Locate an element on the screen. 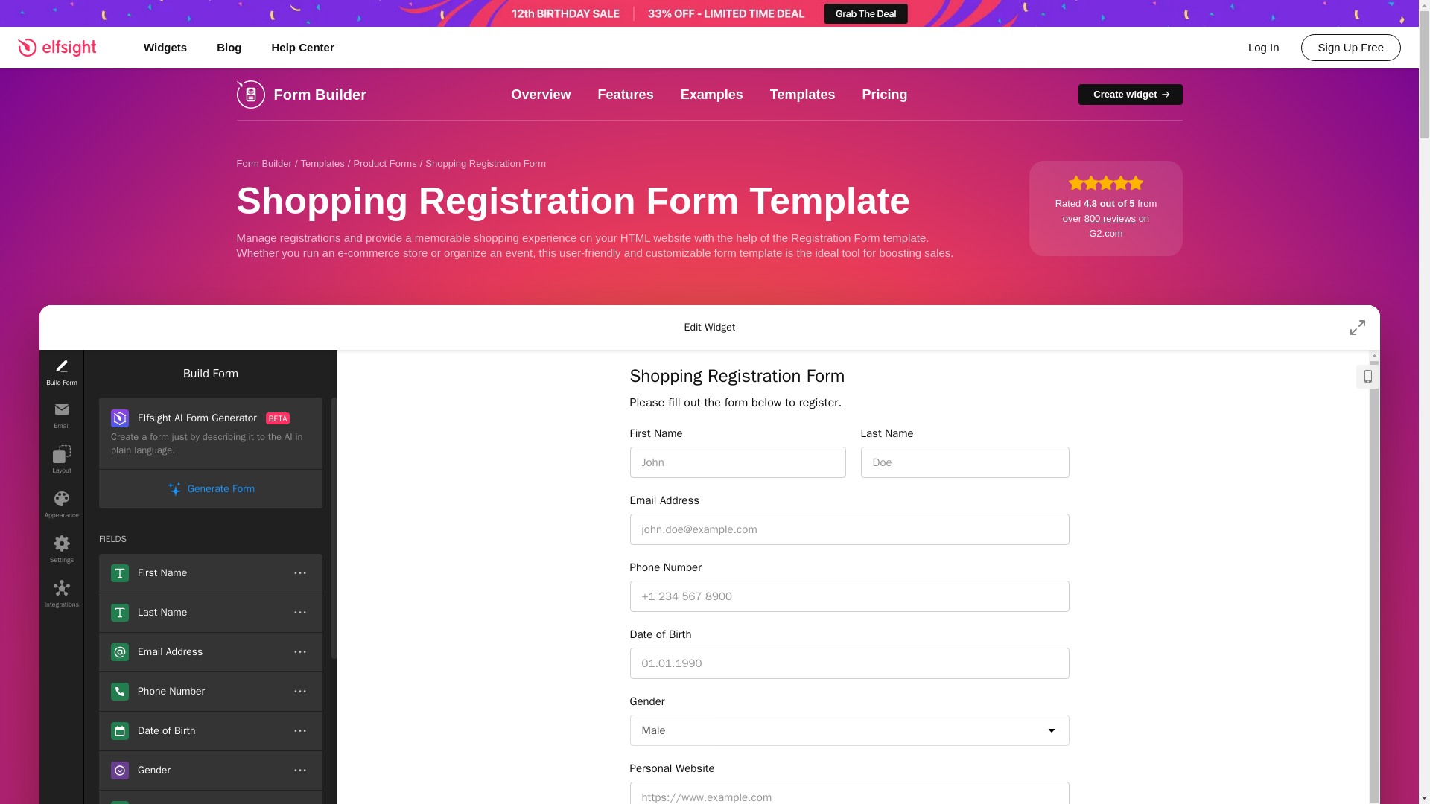  Elfsight - Premium Plugins For Websites is located at coordinates (66, 47).